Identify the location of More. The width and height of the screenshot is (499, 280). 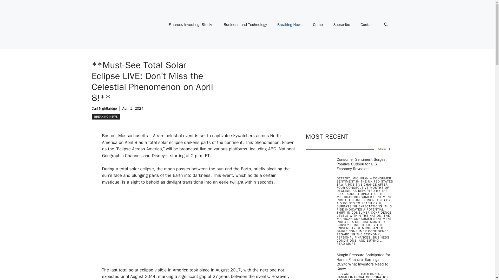
(384, 149).